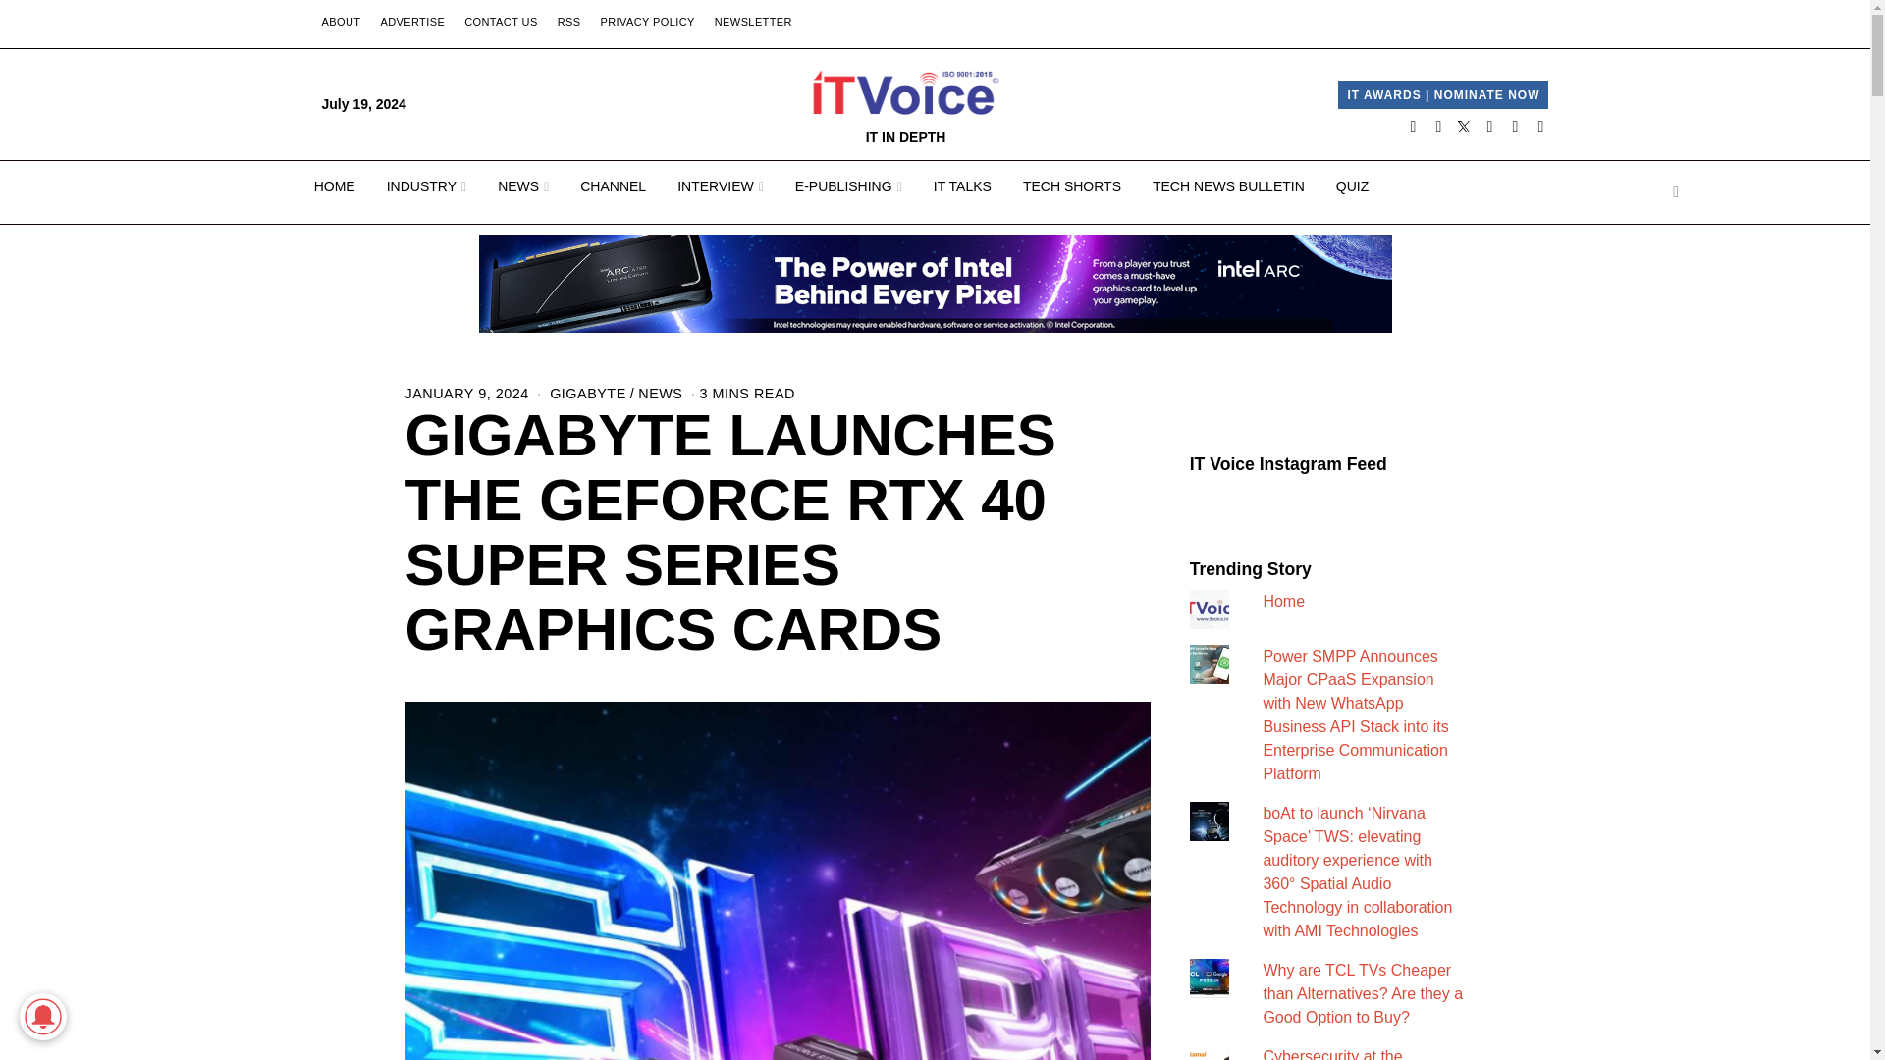 This screenshot has height=1060, width=1885. I want to click on IT IN DEPTH, so click(906, 104).